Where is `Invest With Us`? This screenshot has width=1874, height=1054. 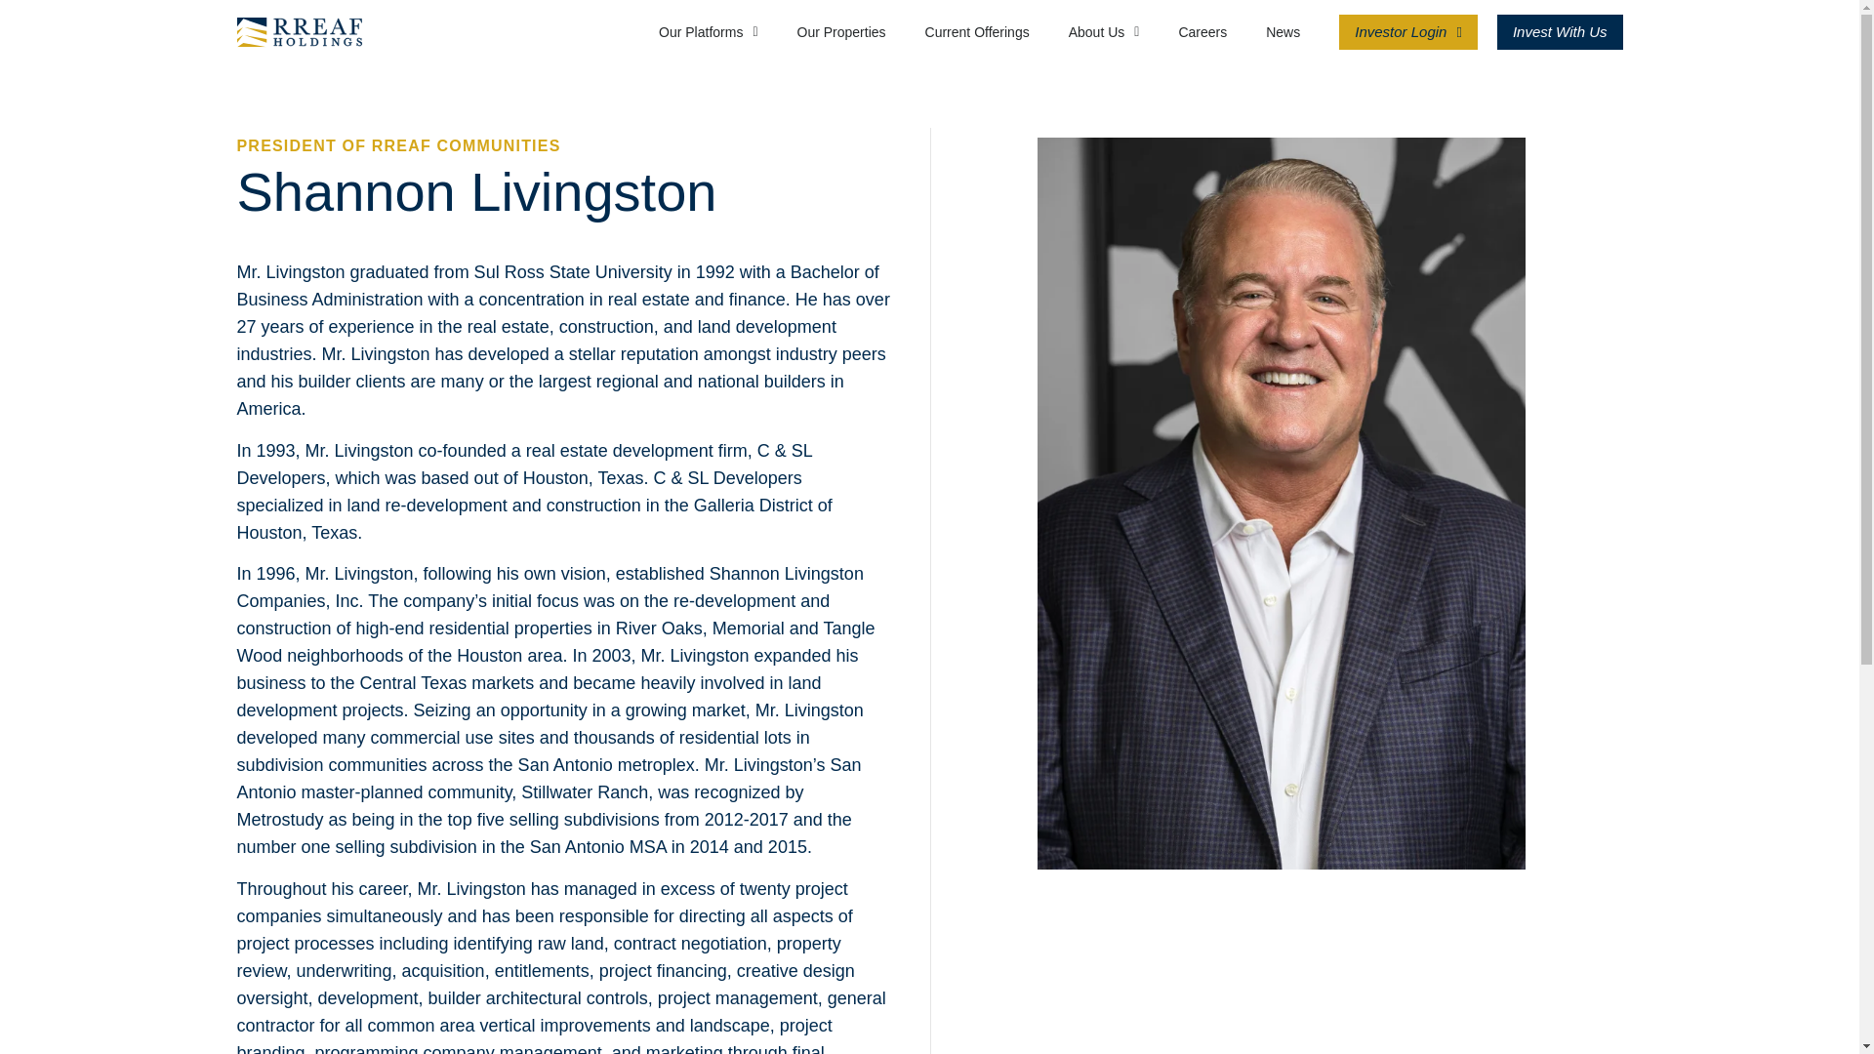 Invest With Us is located at coordinates (1560, 31).